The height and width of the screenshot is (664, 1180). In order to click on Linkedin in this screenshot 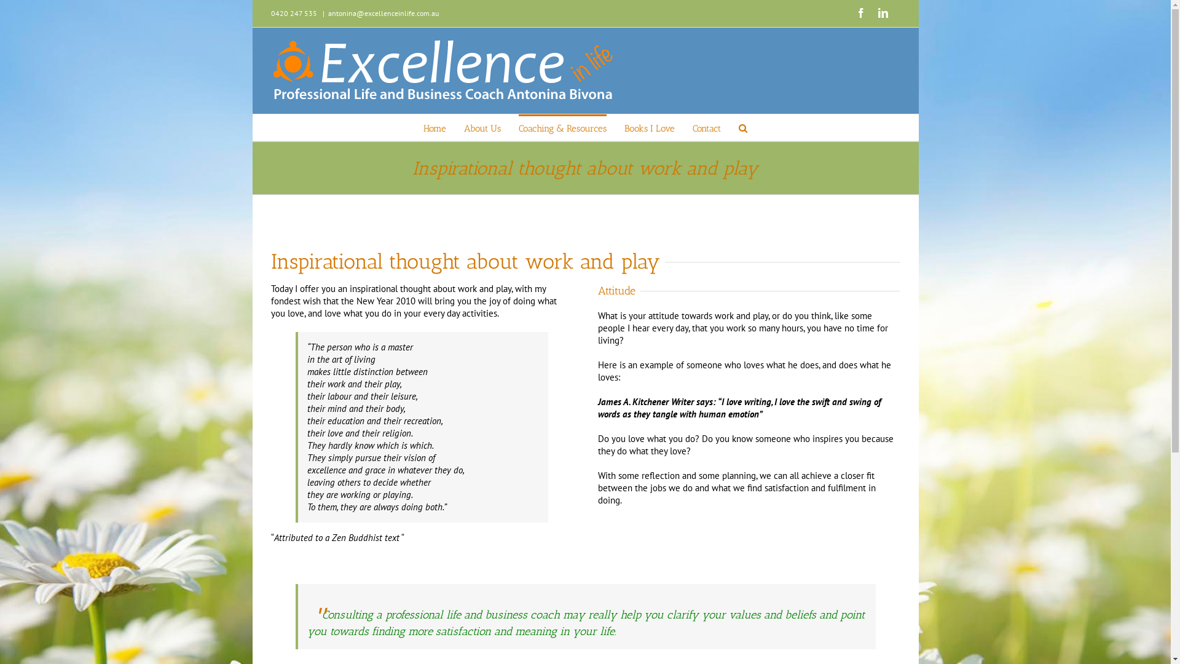, I will do `click(883, 13)`.